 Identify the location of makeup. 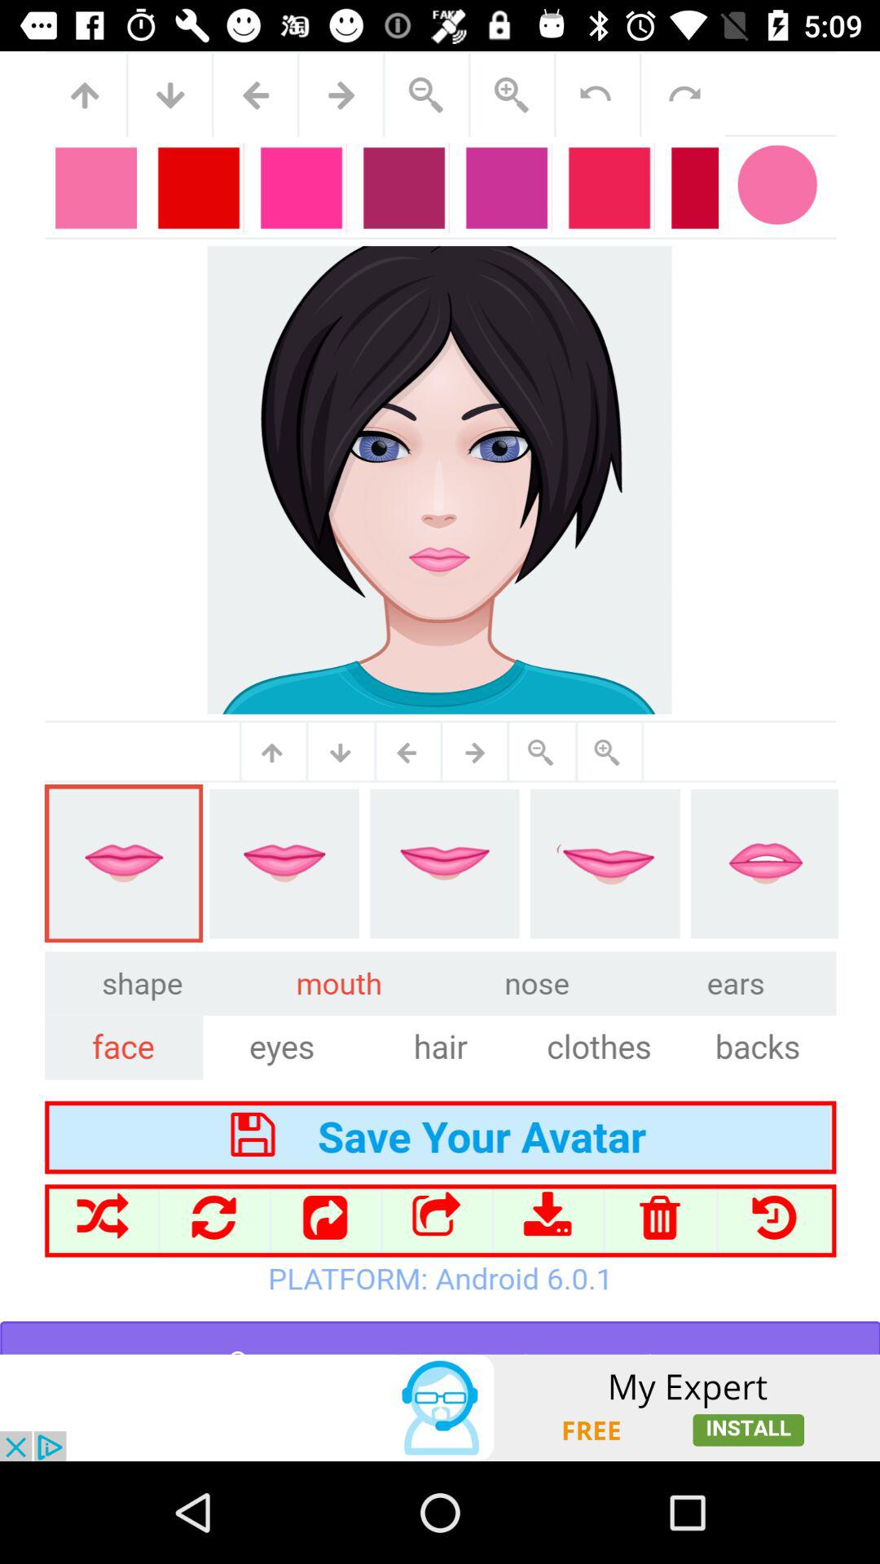
(440, 702).